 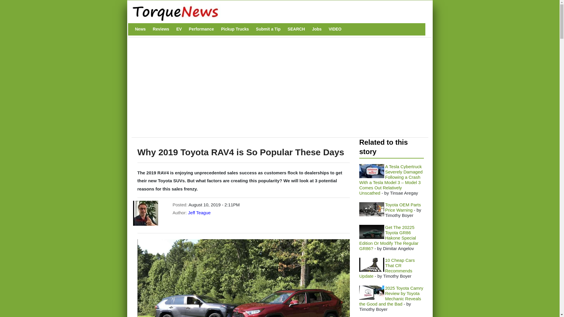 I want to click on Advertisement, so click(x=242, y=90).